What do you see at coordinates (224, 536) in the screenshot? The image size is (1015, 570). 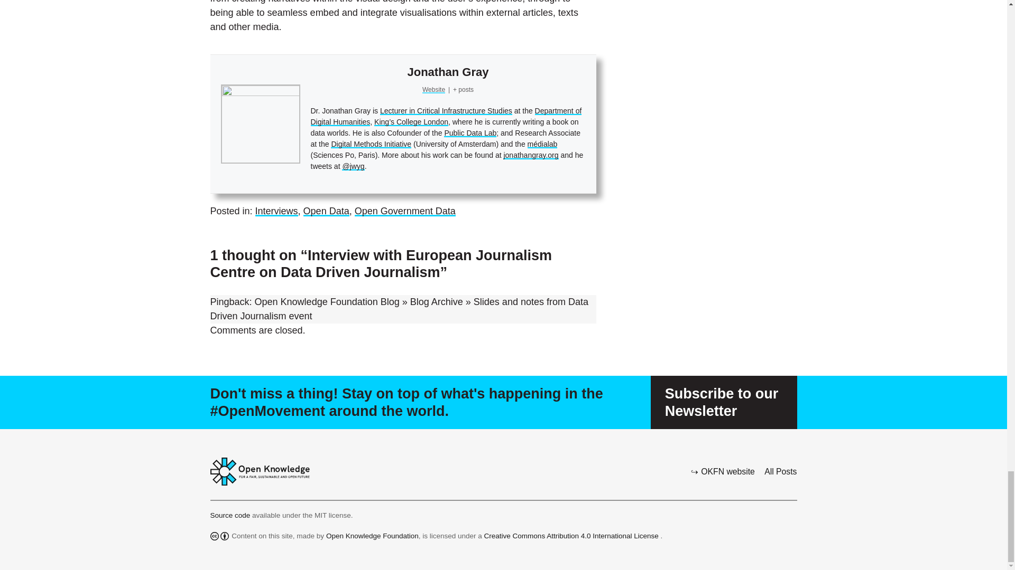 I see `by` at bounding box center [224, 536].